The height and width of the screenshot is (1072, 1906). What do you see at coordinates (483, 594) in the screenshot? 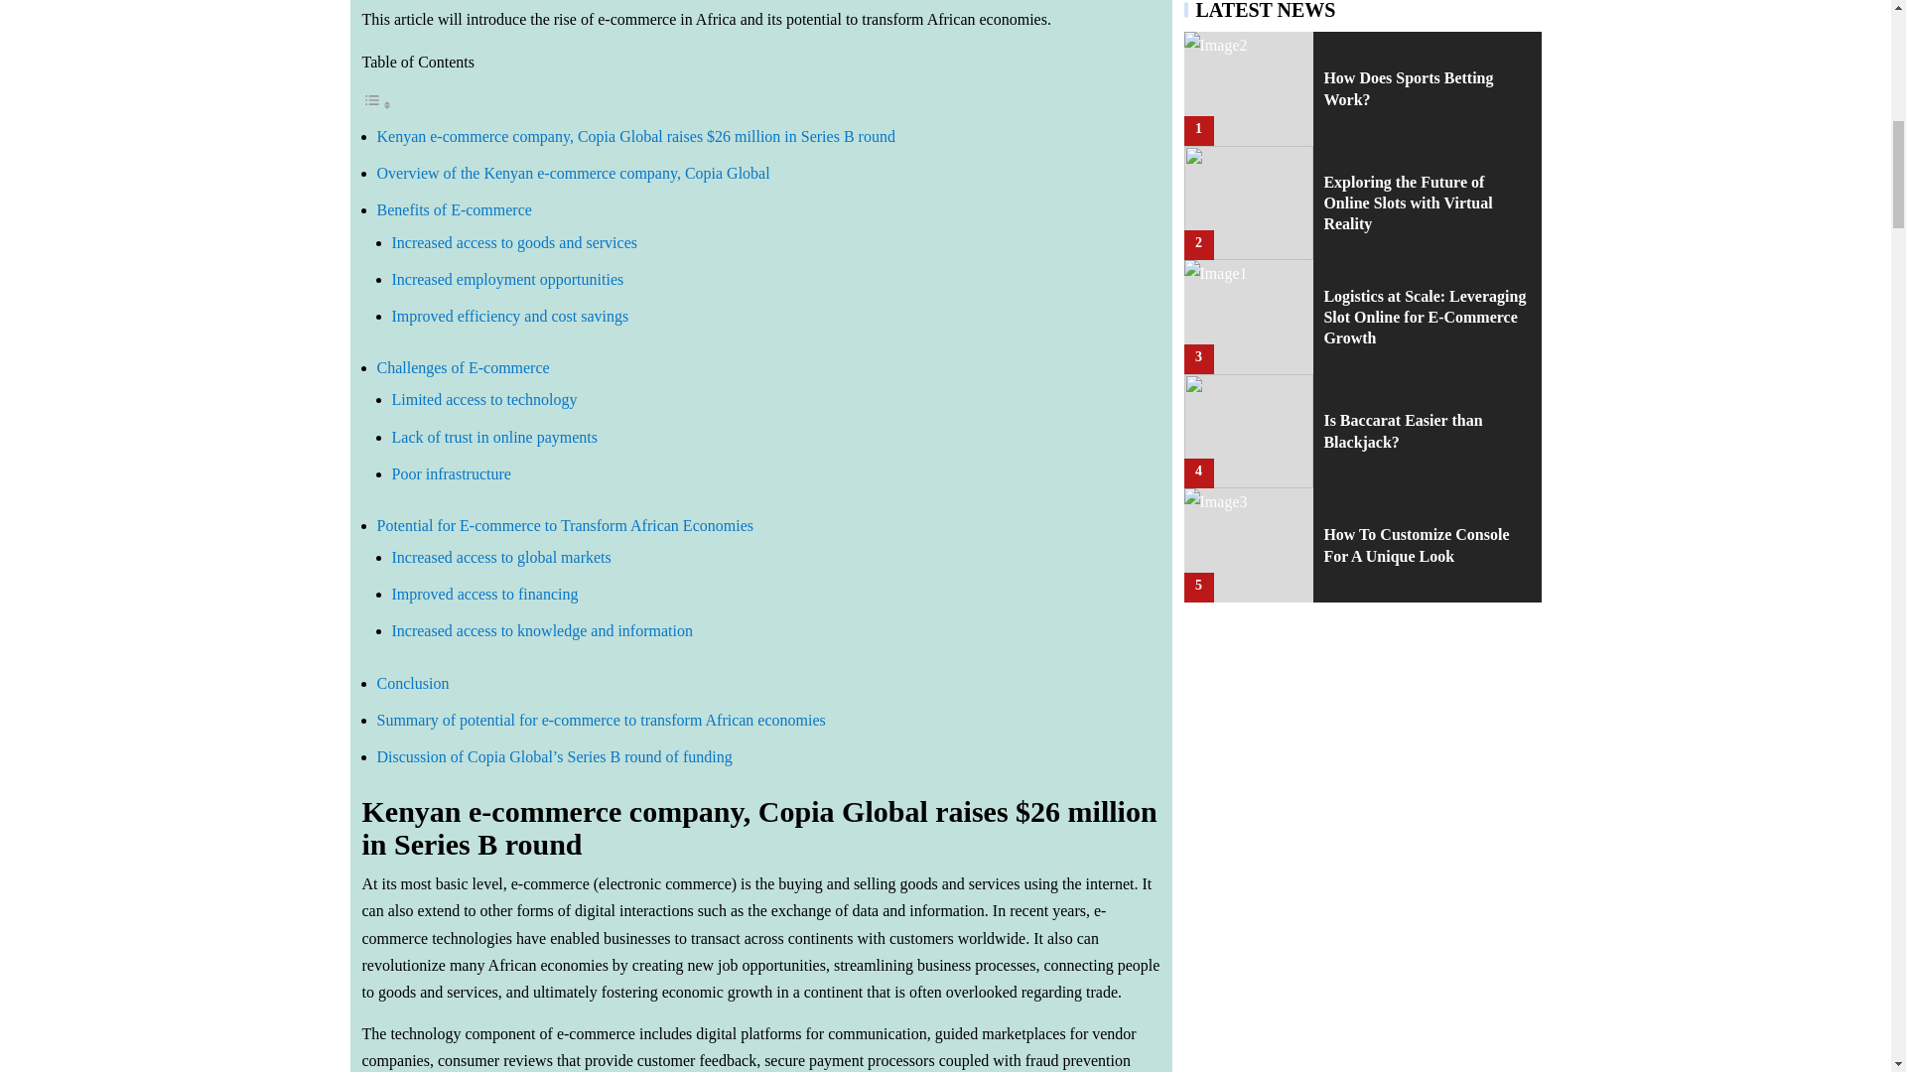
I see `Improved access to financing` at bounding box center [483, 594].